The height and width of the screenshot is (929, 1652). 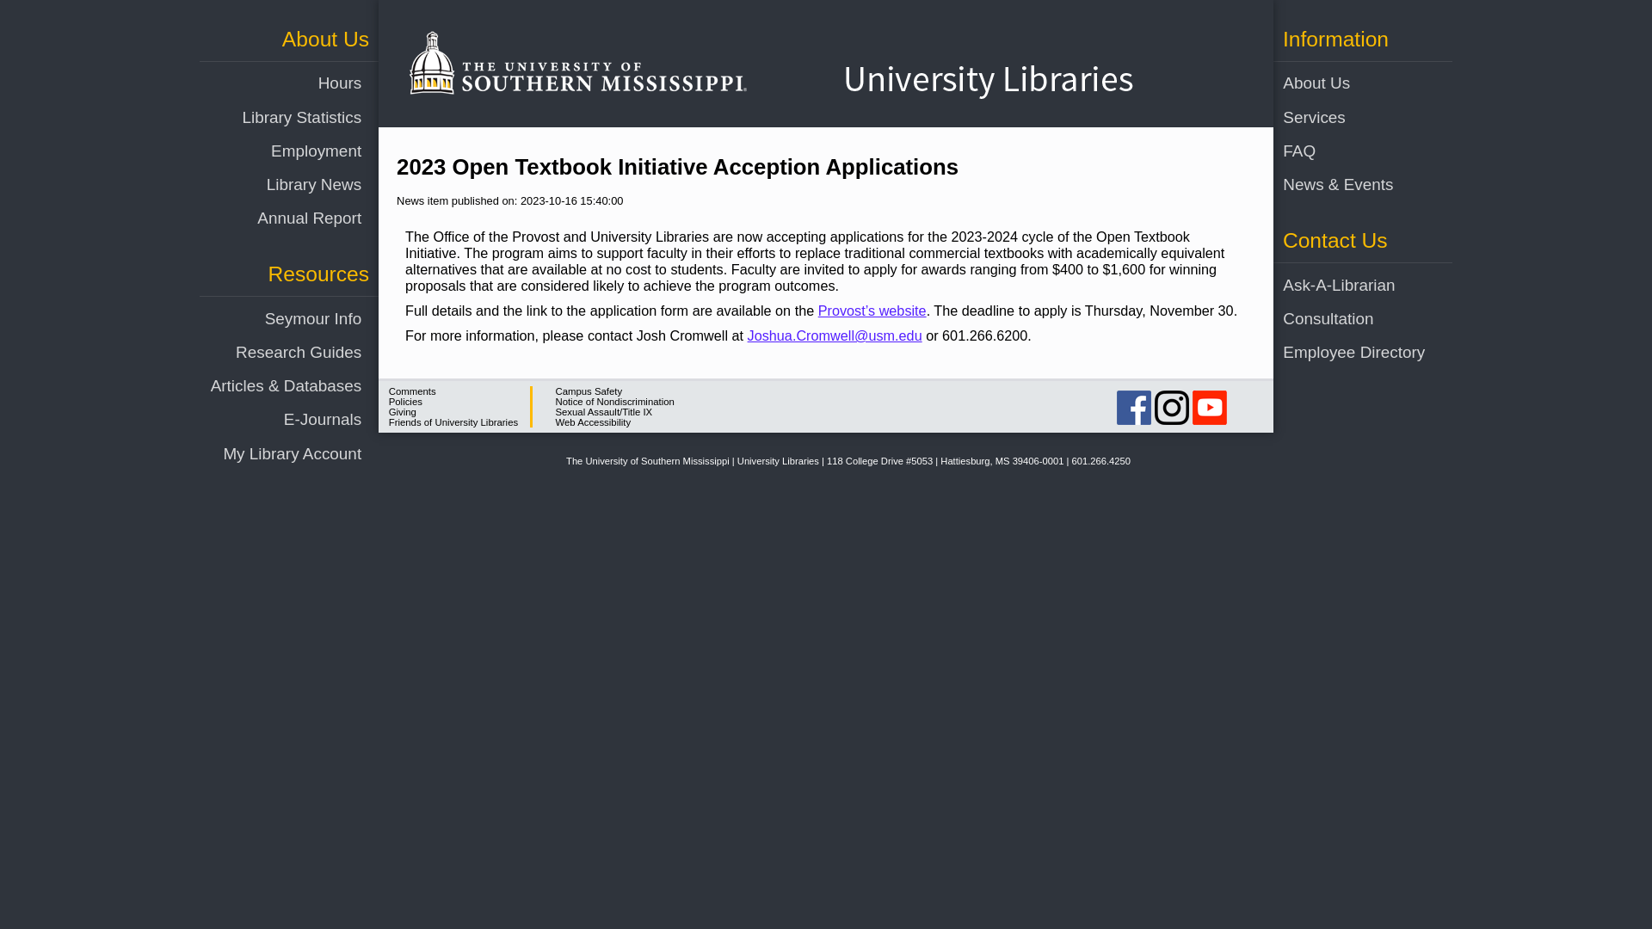 What do you see at coordinates (1347, 151) in the screenshot?
I see `FAQ` at bounding box center [1347, 151].